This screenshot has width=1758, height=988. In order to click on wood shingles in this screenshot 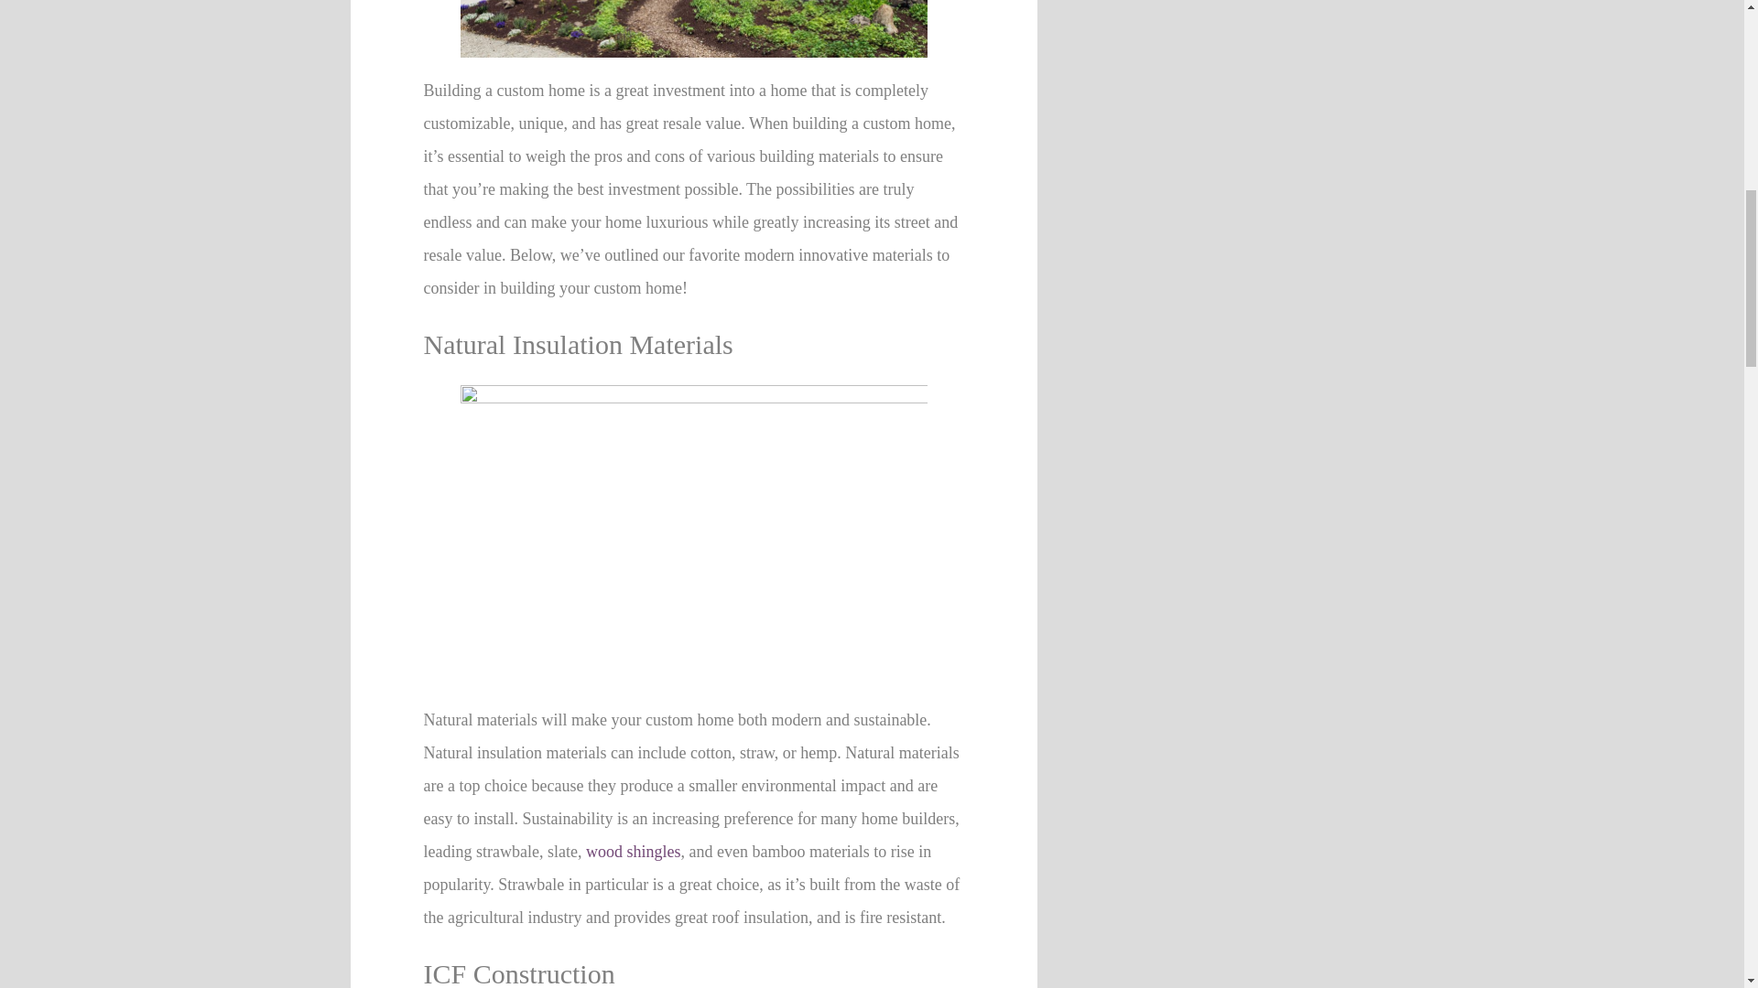, I will do `click(634, 851)`.